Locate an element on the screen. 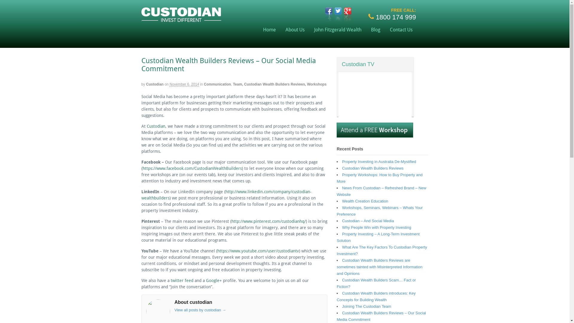 This screenshot has width=574, height=323. Joining The Custodian Team is located at coordinates (367, 306).